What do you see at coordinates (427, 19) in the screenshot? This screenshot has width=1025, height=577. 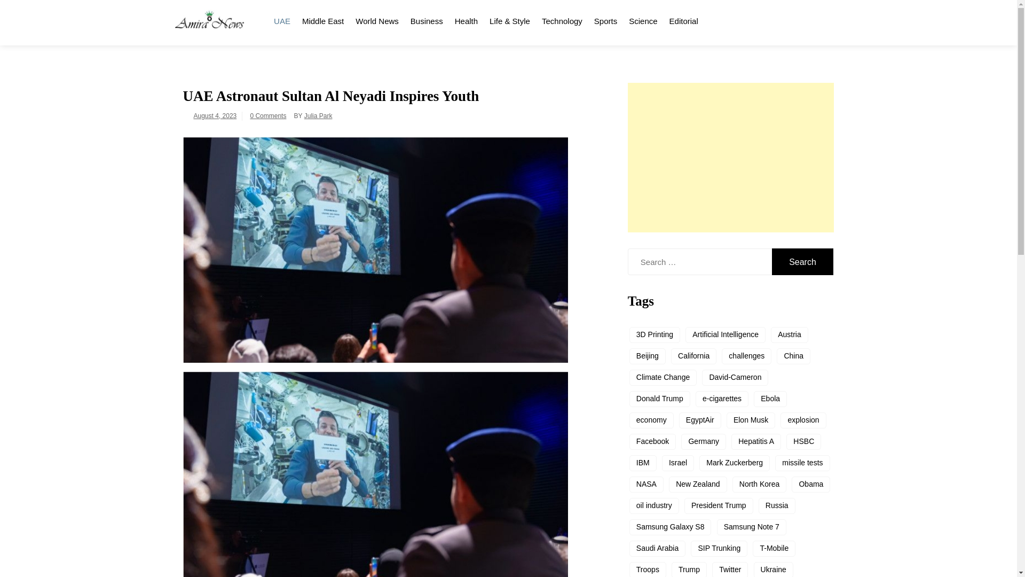 I see `Business` at bounding box center [427, 19].